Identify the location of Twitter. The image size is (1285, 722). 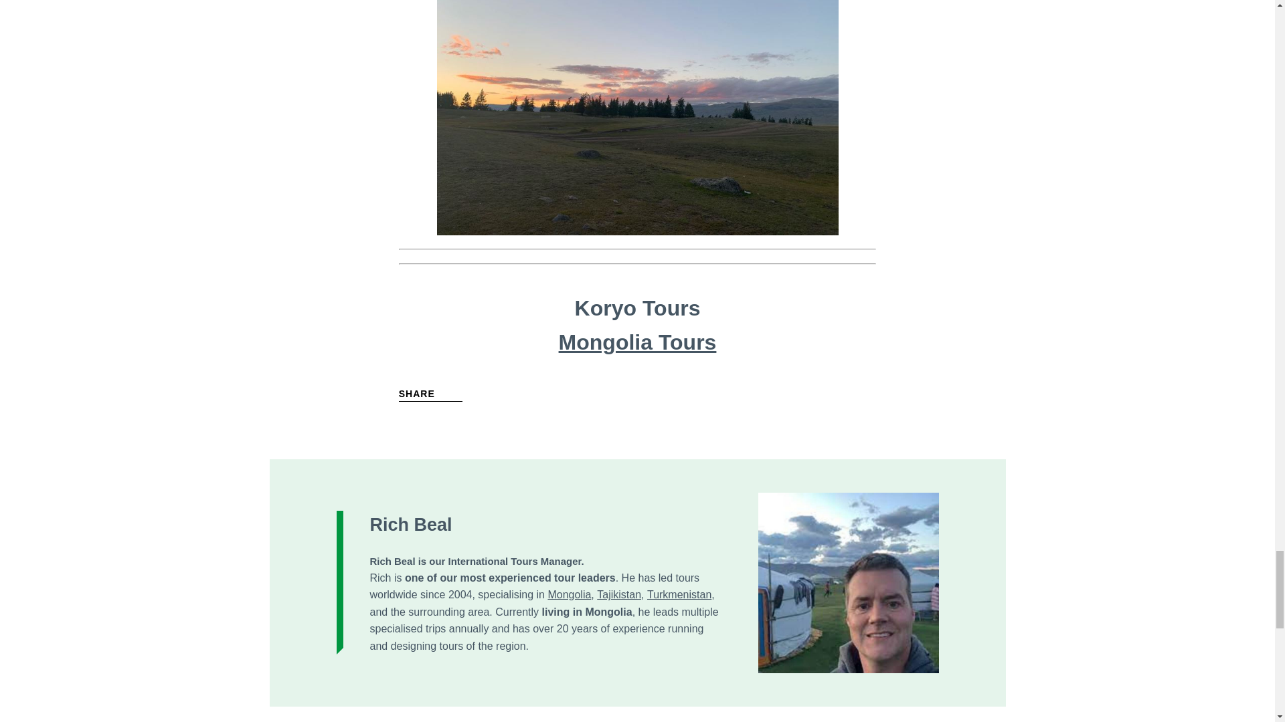
(406, 423).